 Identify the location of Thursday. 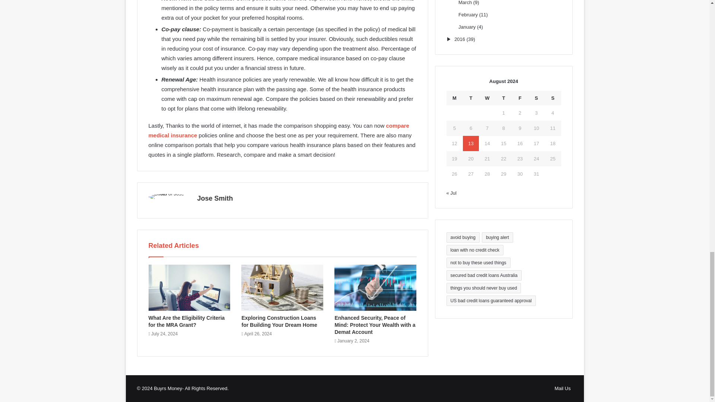
(503, 98).